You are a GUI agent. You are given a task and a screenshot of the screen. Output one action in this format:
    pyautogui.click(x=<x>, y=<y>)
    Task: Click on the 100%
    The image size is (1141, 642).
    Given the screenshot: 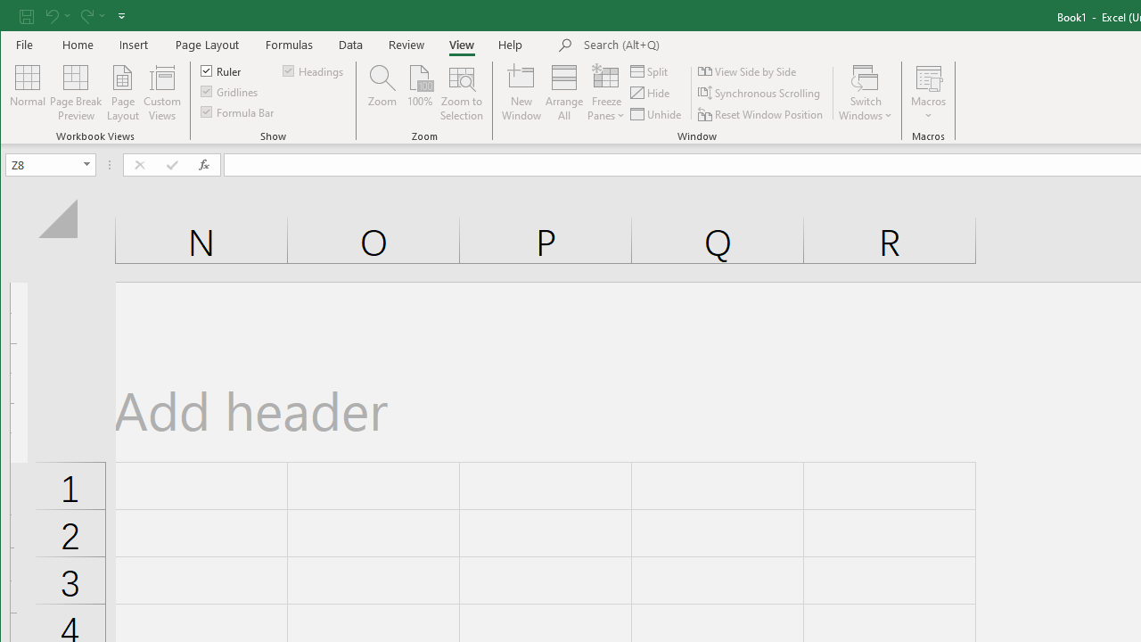 What is the action you would take?
    pyautogui.click(x=419, y=93)
    